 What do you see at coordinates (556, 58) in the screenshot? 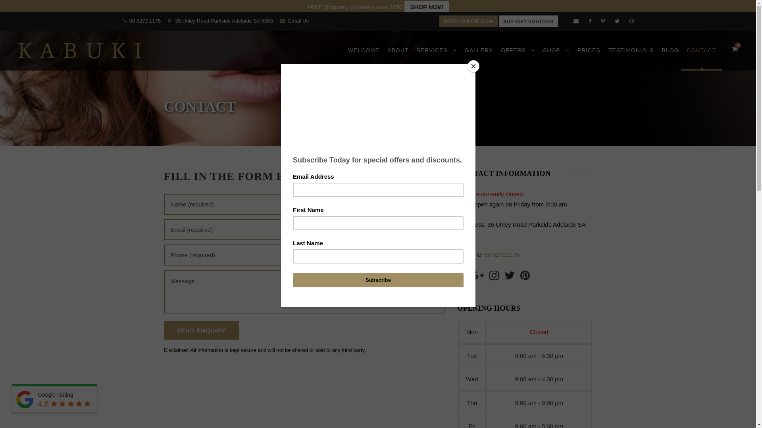
I see `SHOP` at bounding box center [556, 58].